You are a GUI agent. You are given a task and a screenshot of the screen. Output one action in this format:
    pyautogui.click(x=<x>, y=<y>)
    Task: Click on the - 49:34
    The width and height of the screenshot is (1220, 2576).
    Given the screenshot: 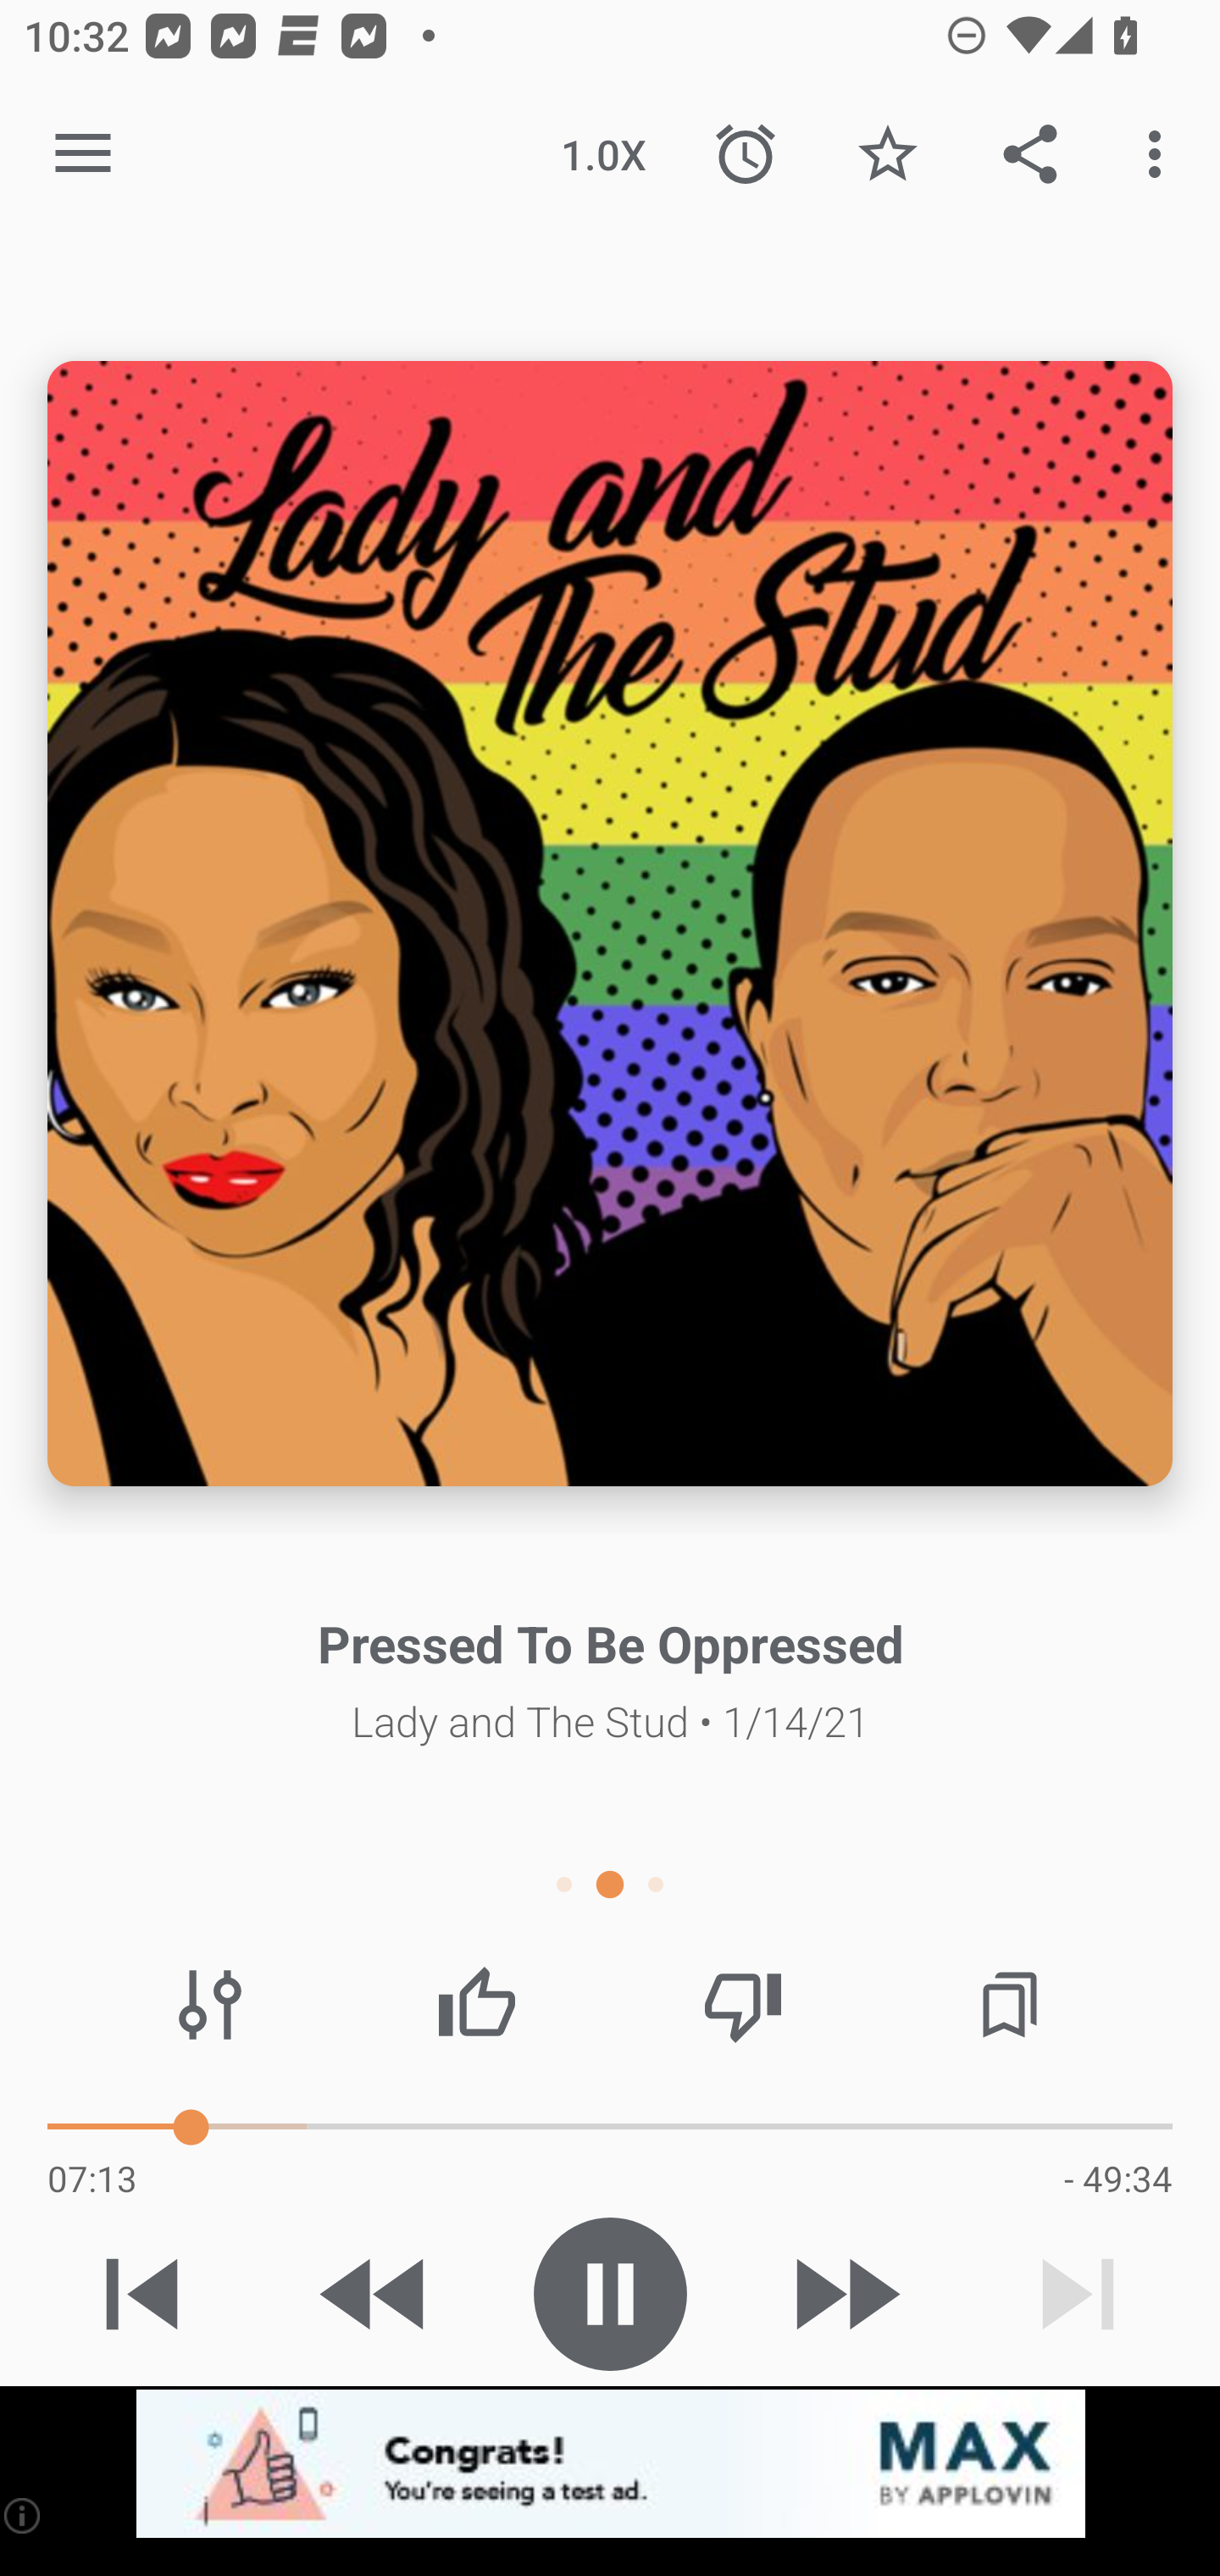 What is the action you would take?
    pyautogui.click(x=1117, y=2178)
    